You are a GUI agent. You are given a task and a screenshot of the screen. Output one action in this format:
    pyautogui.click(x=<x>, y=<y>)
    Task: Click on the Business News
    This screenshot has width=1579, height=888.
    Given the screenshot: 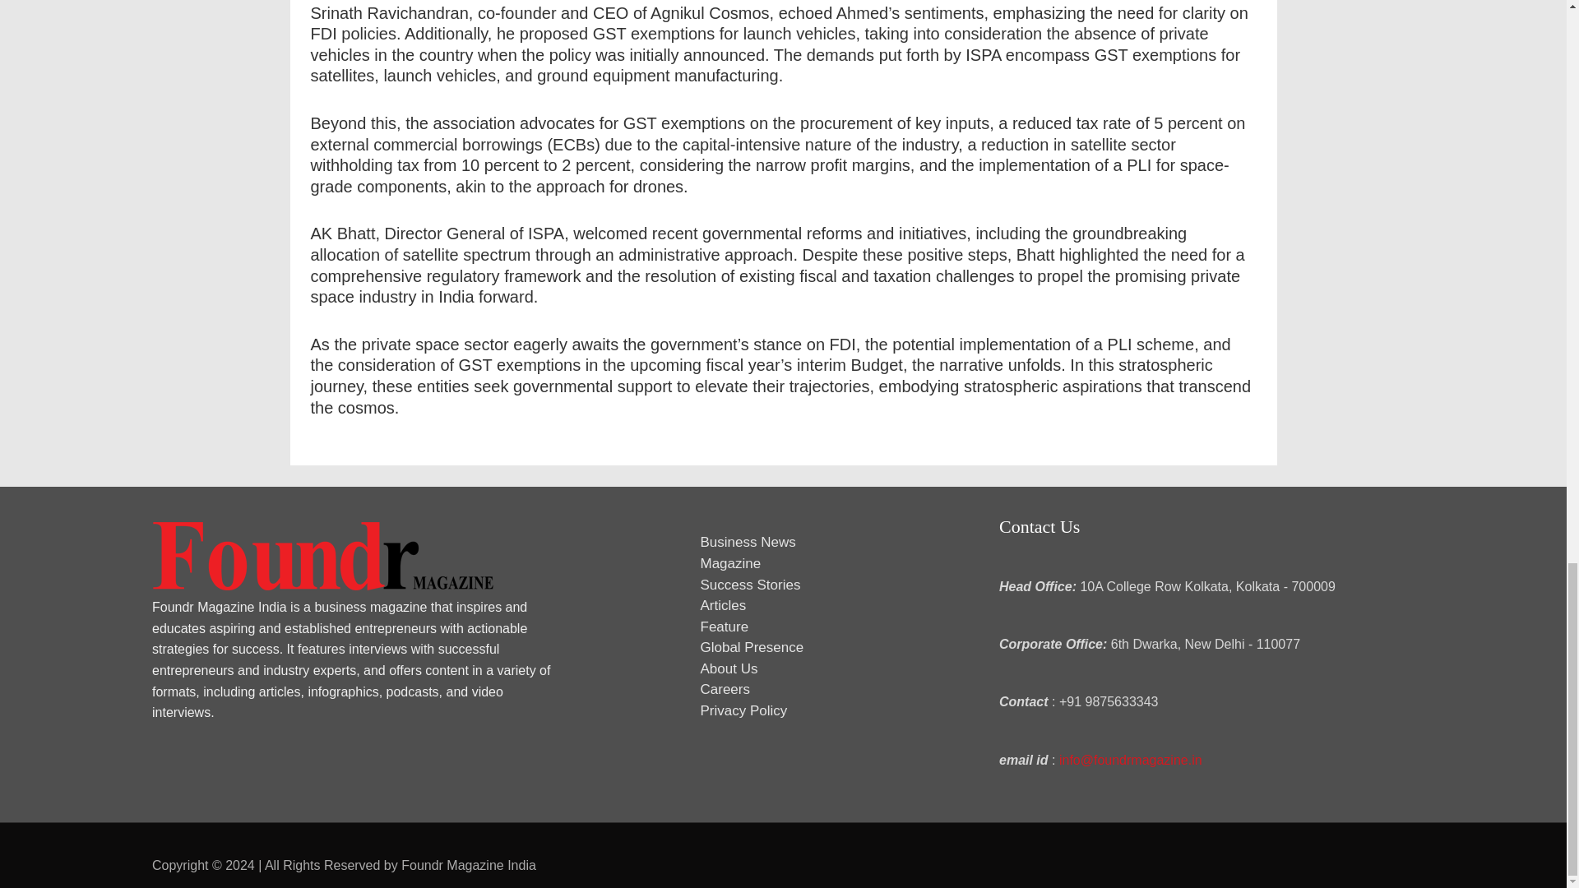 What is the action you would take?
    pyautogui.click(x=748, y=542)
    